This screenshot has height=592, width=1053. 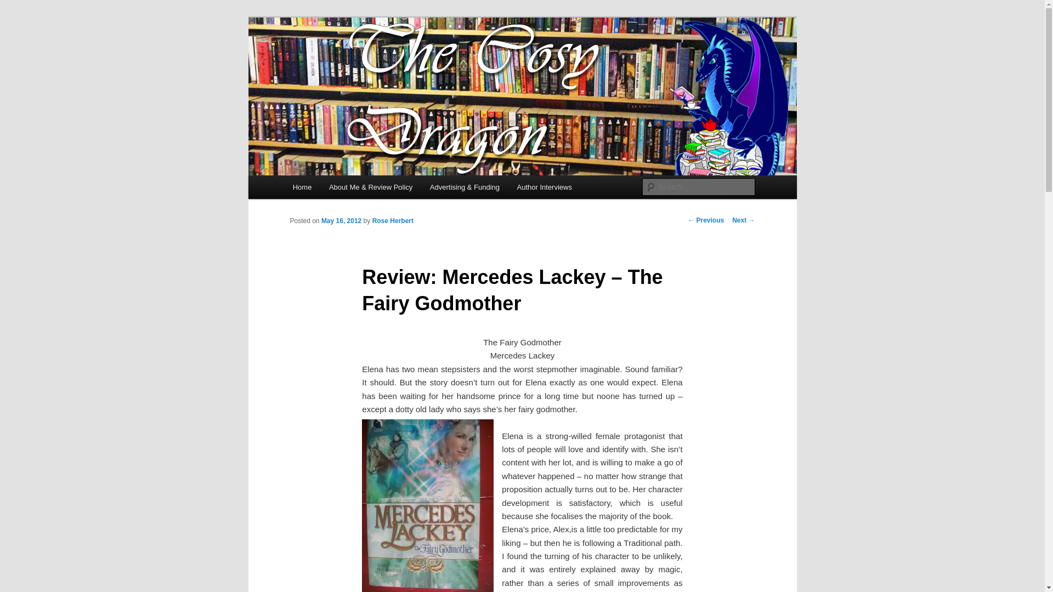 I want to click on Rose Herbert, so click(x=393, y=221).